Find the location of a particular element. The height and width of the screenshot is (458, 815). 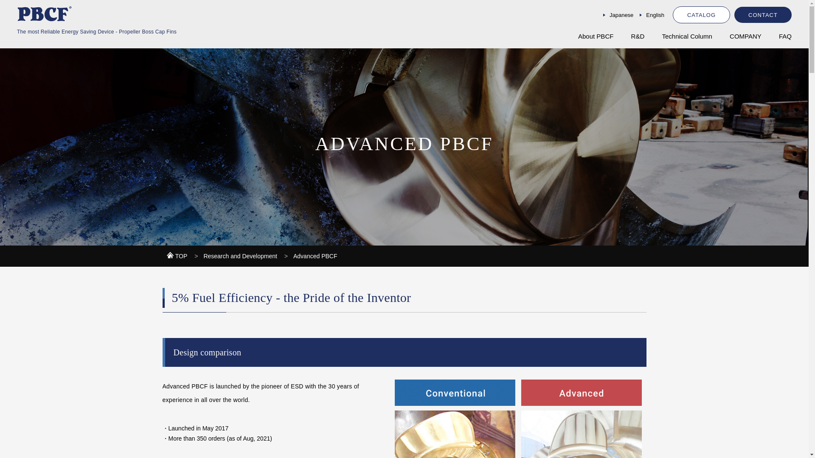

CATALOG is located at coordinates (701, 15).